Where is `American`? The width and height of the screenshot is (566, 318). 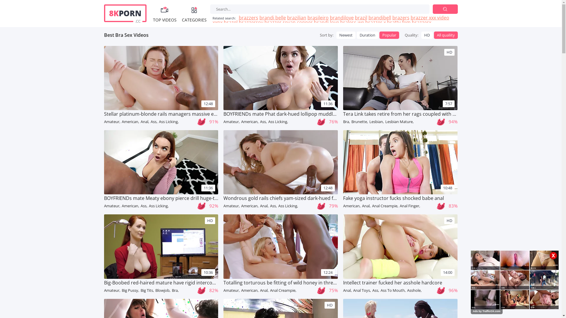
American is located at coordinates (130, 206).